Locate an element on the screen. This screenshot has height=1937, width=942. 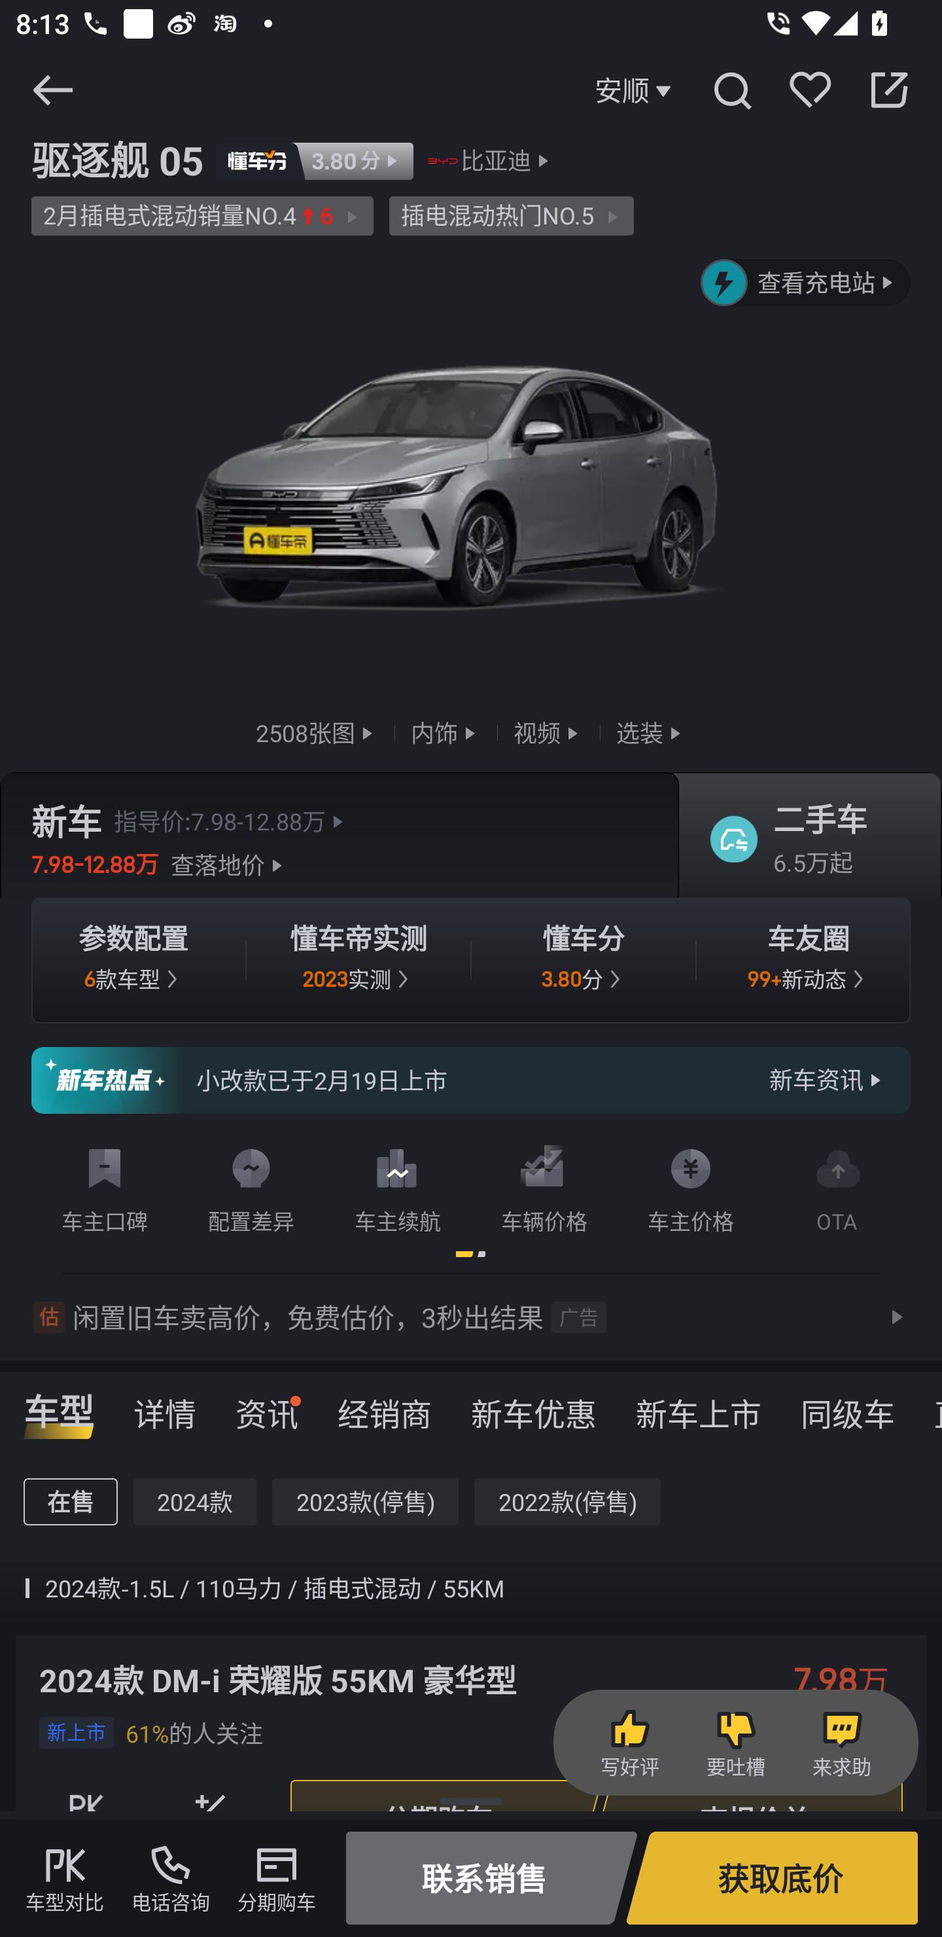
 is located at coordinates (731, 90).